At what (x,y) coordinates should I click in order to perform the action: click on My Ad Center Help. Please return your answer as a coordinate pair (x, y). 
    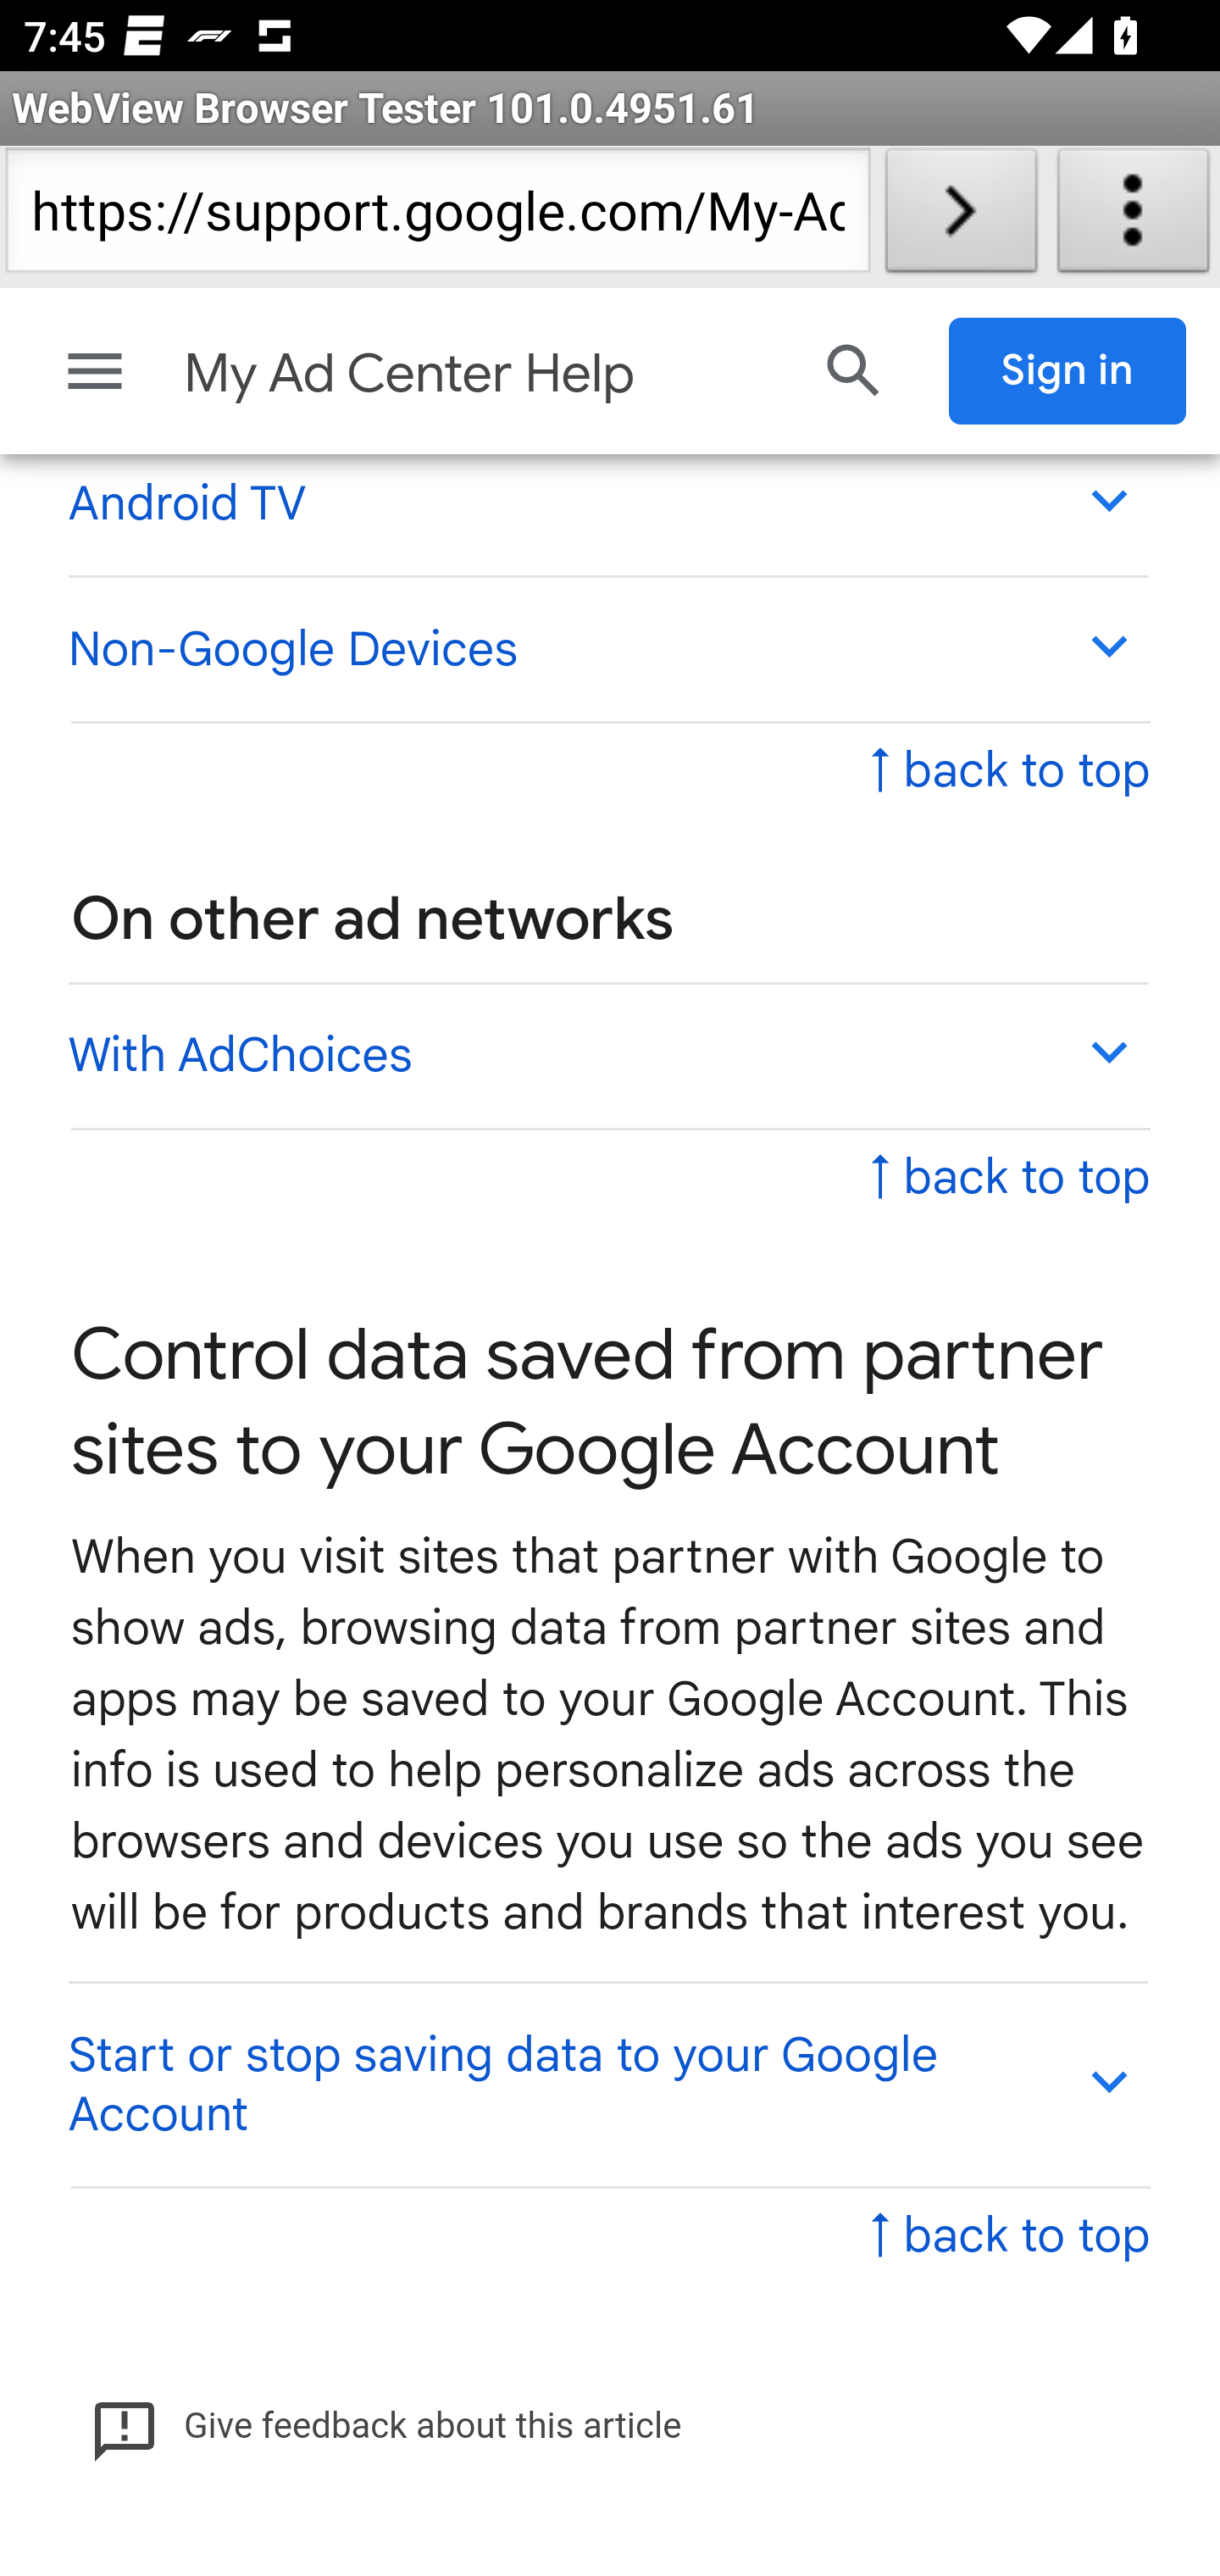
    Looking at the image, I should click on (480, 375).